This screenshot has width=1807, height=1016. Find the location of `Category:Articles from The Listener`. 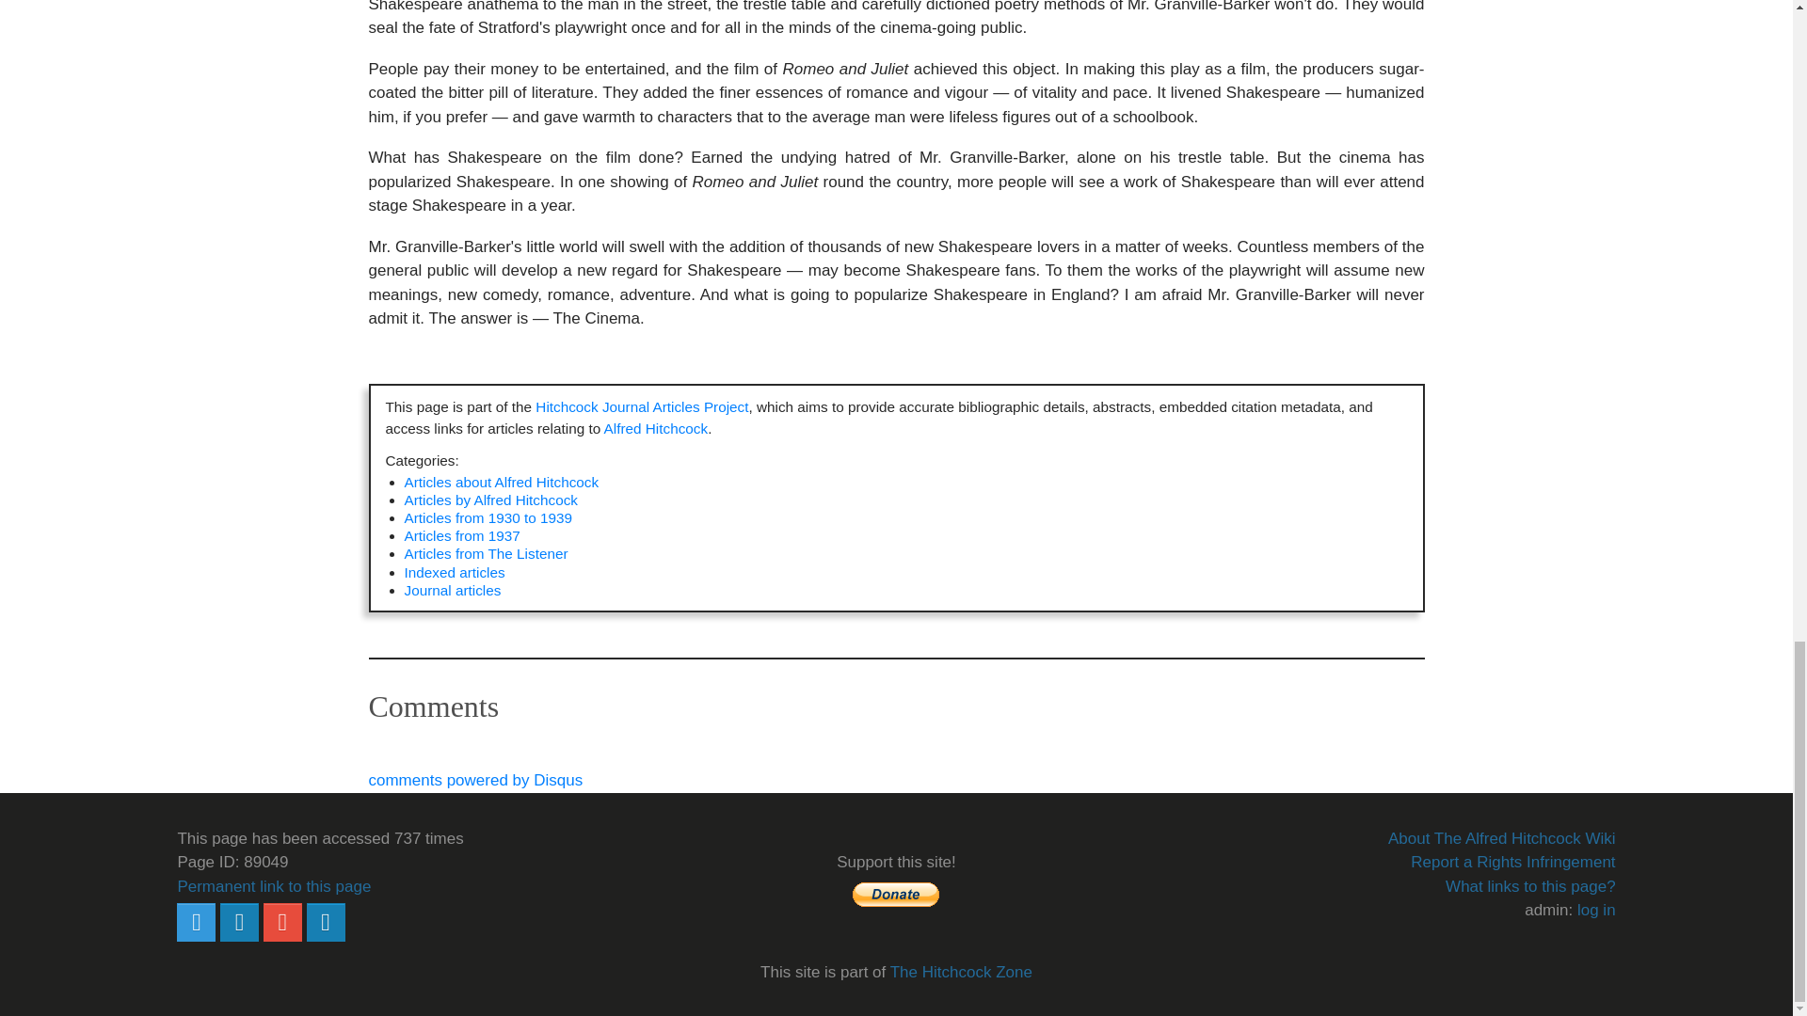

Category:Articles from The Listener is located at coordinates (487, 553).